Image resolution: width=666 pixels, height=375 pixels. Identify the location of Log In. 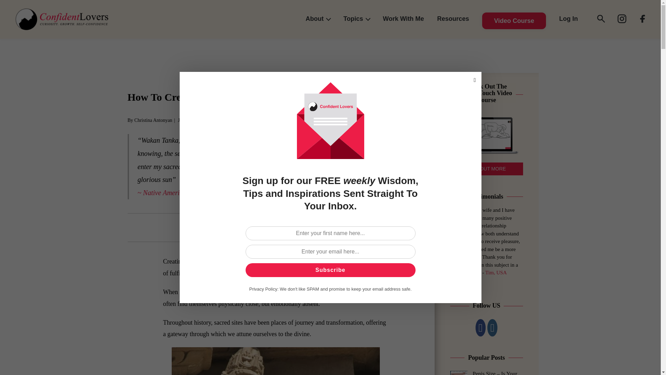
(568, 19).